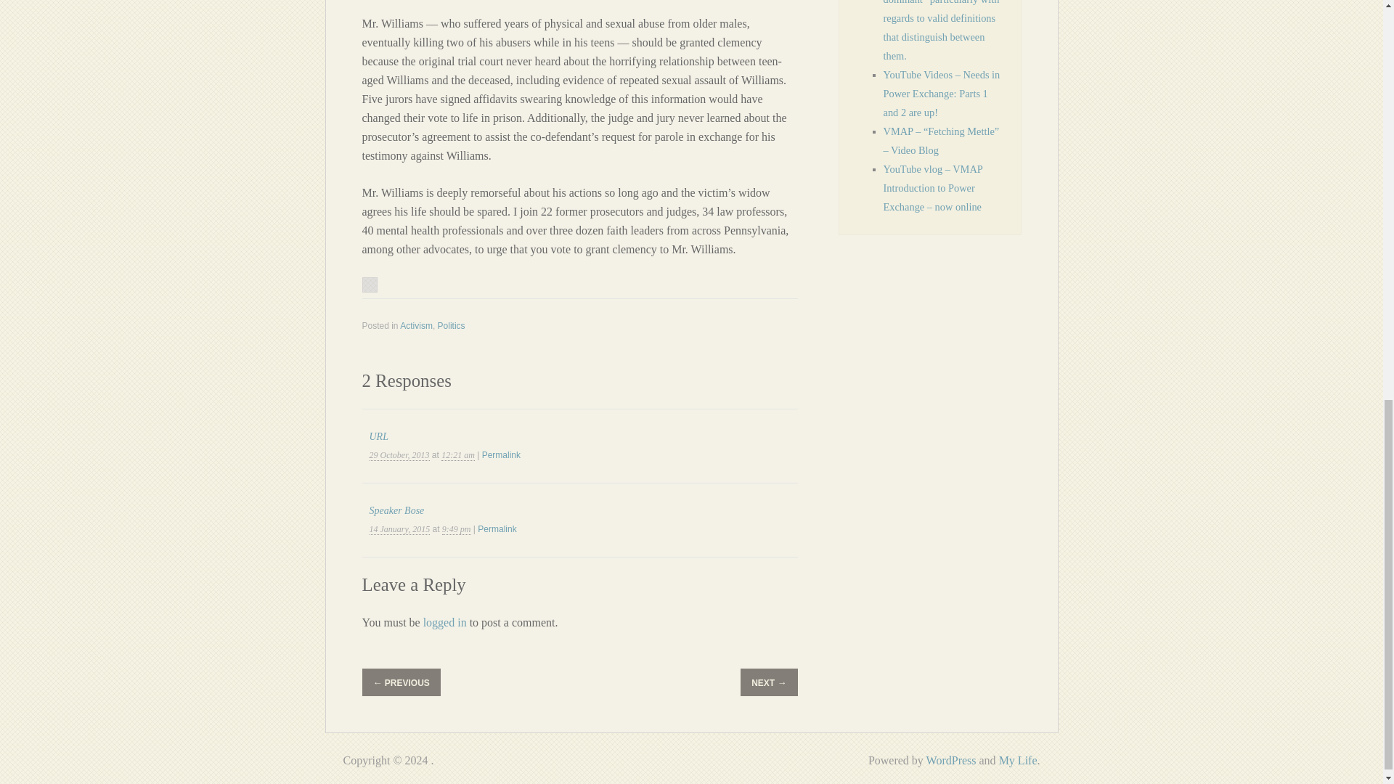  I want to click on Politics, so click(452, 325).